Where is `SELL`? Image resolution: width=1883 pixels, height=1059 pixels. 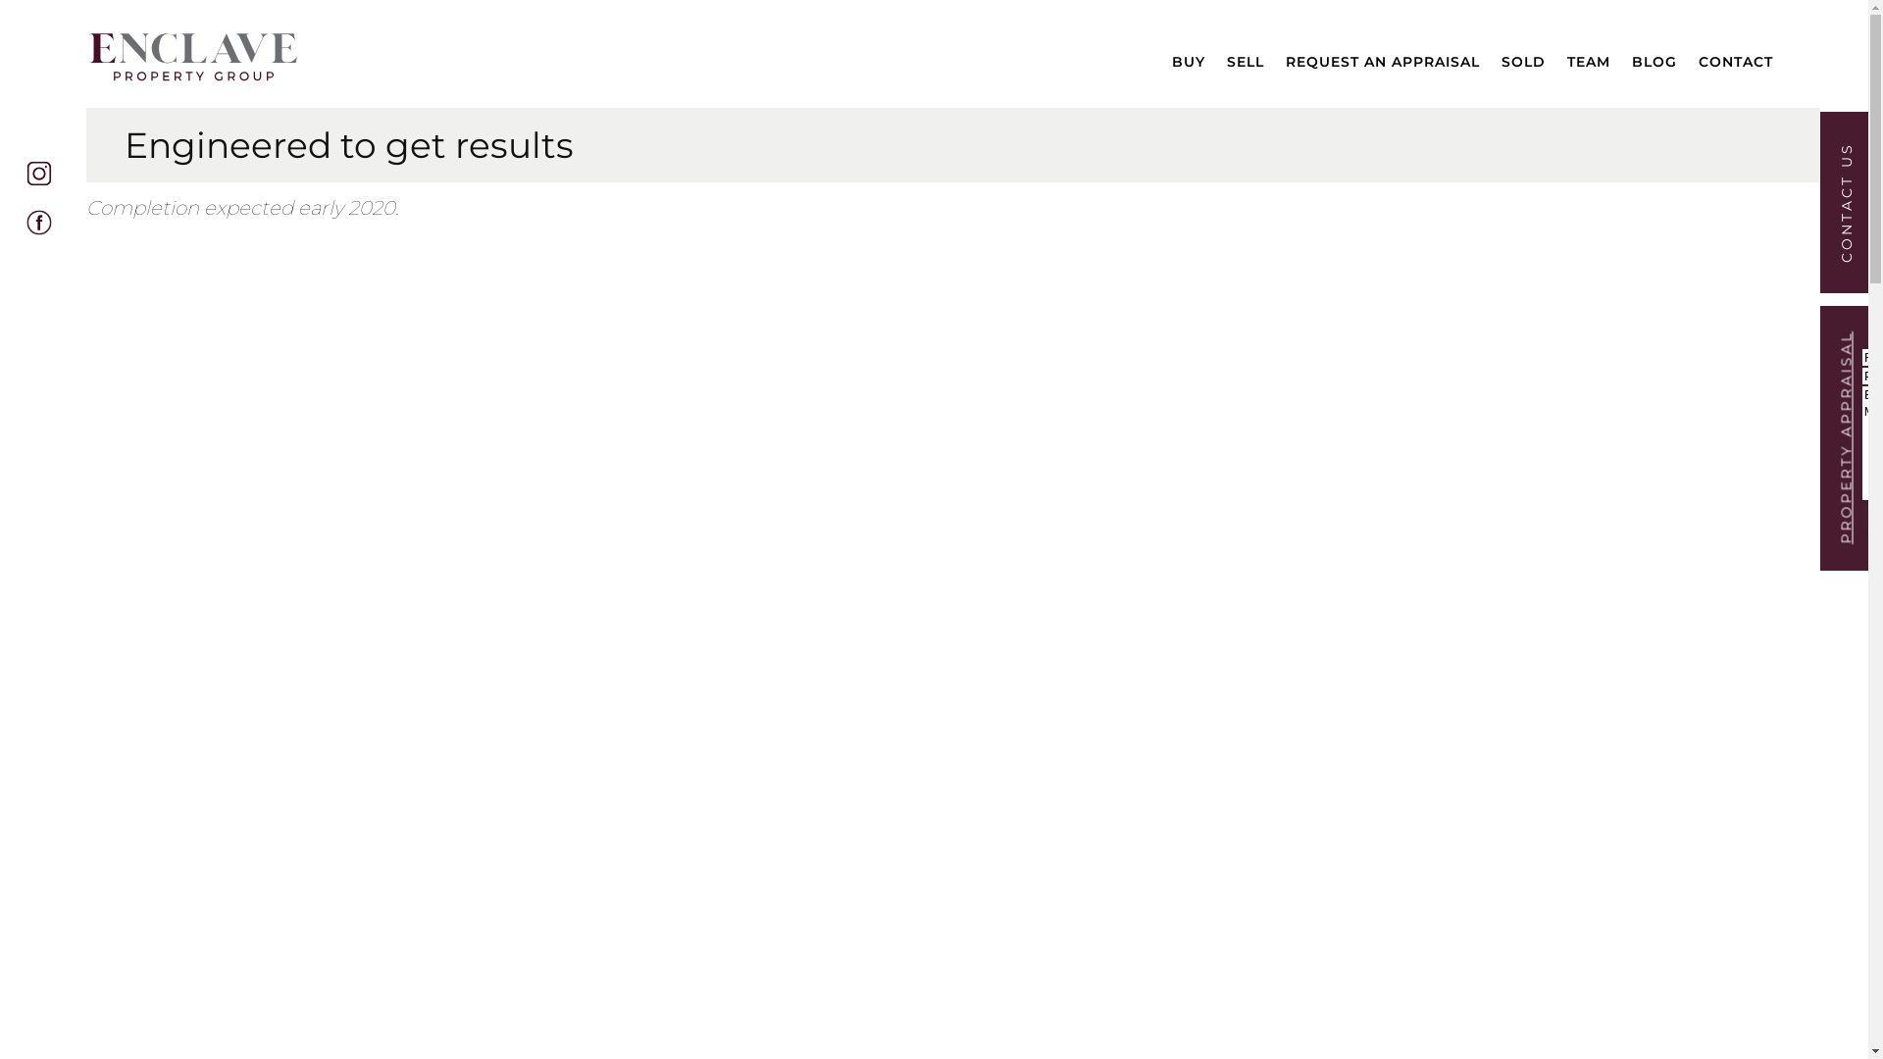 SELL is located at coordinates (1246, 59).